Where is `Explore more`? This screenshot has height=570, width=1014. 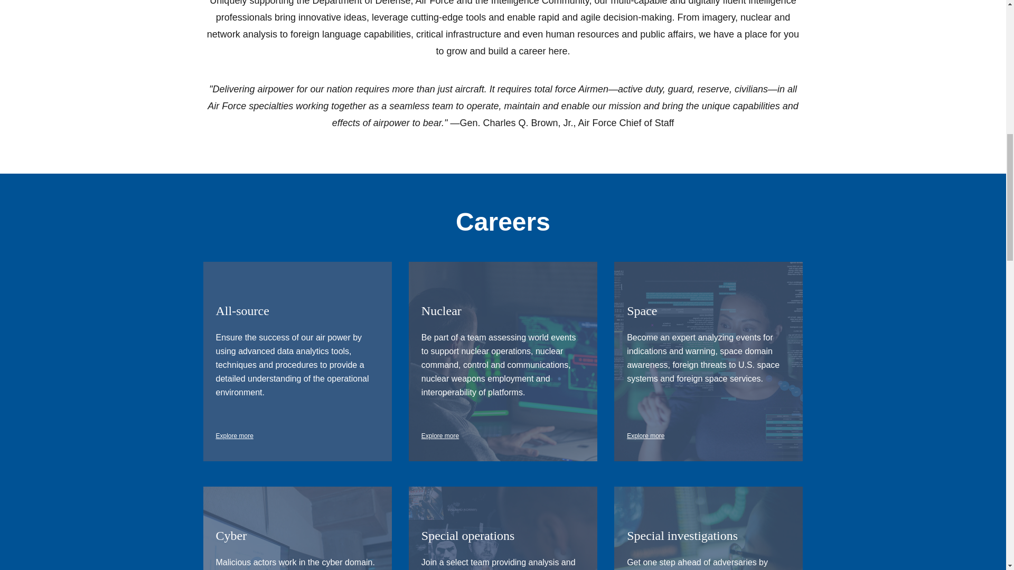 Explore more is located at coordinates (233, 435).